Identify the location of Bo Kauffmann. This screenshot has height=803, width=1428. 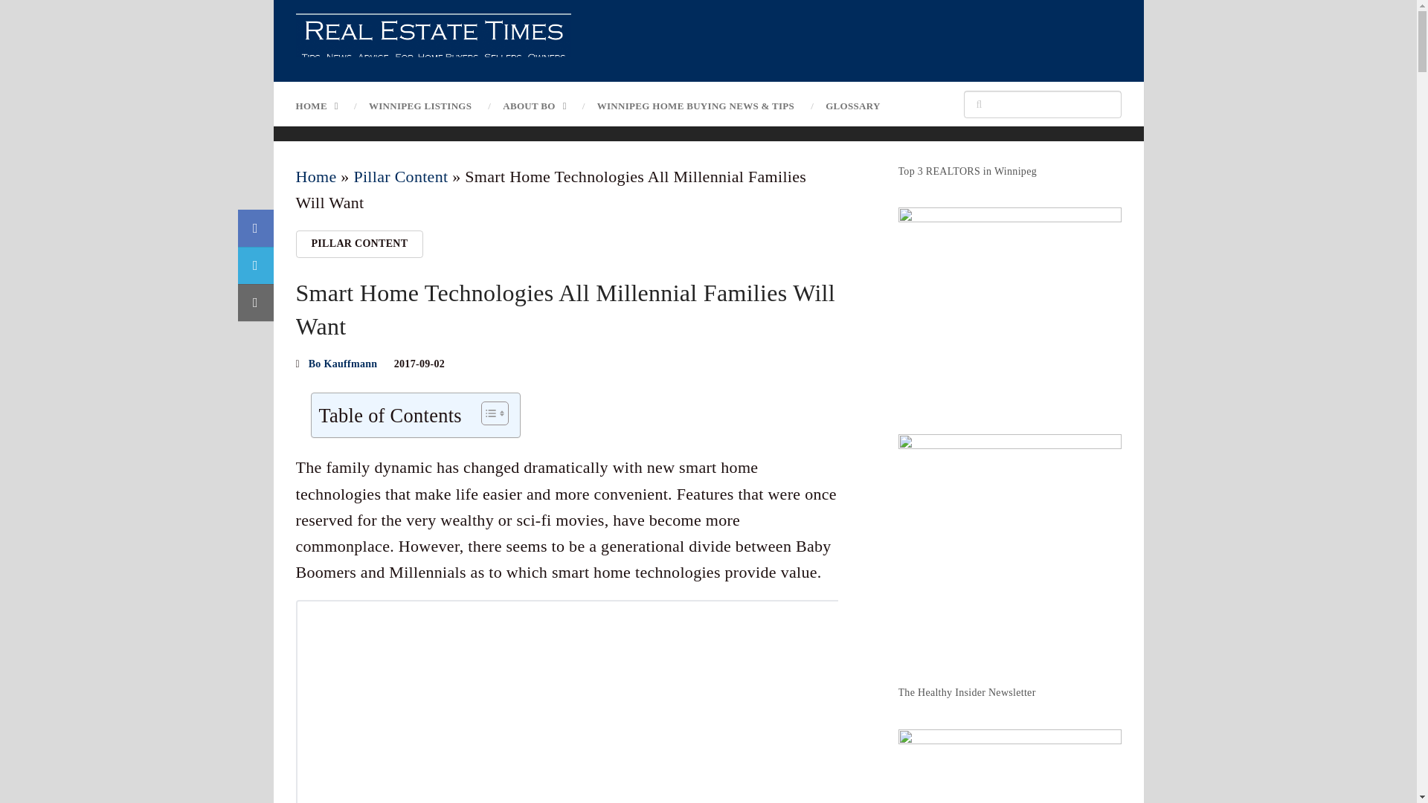
(343, 363).